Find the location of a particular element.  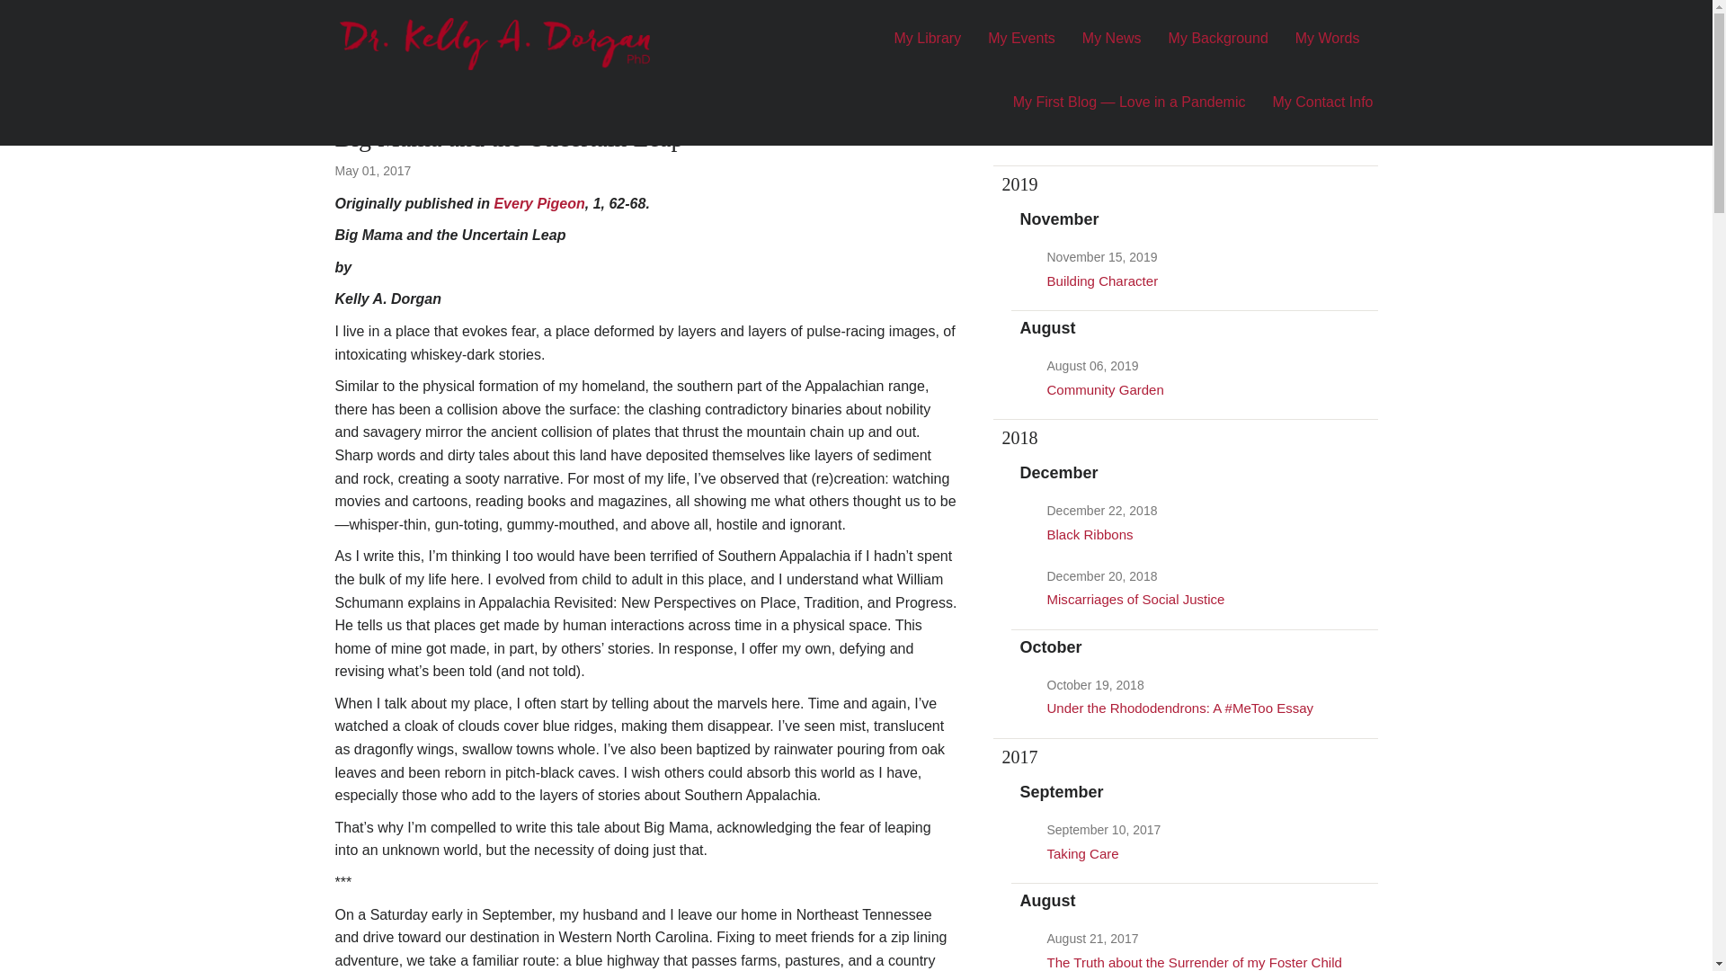

Black Ribbons is located at coordinates (1089, 534).